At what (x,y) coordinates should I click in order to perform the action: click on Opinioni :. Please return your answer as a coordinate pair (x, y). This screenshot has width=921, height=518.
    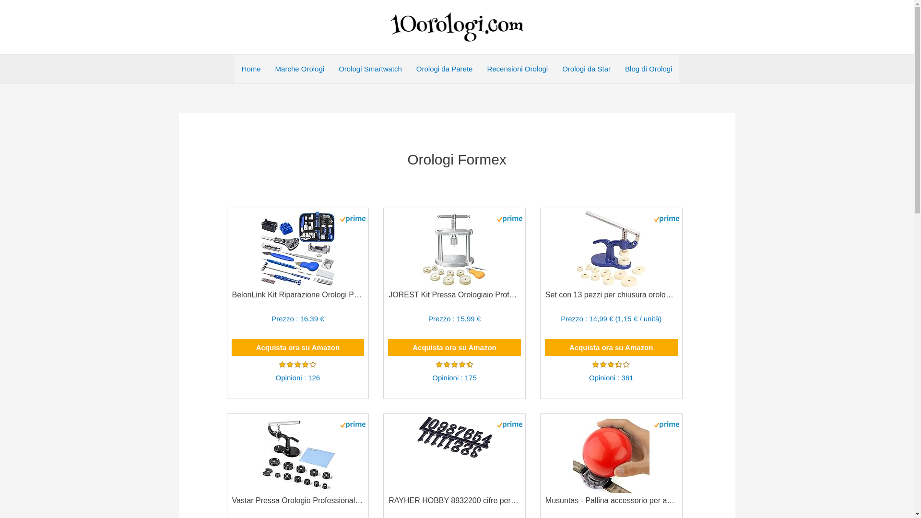
    Looking at the image, I should click on (605, 378).